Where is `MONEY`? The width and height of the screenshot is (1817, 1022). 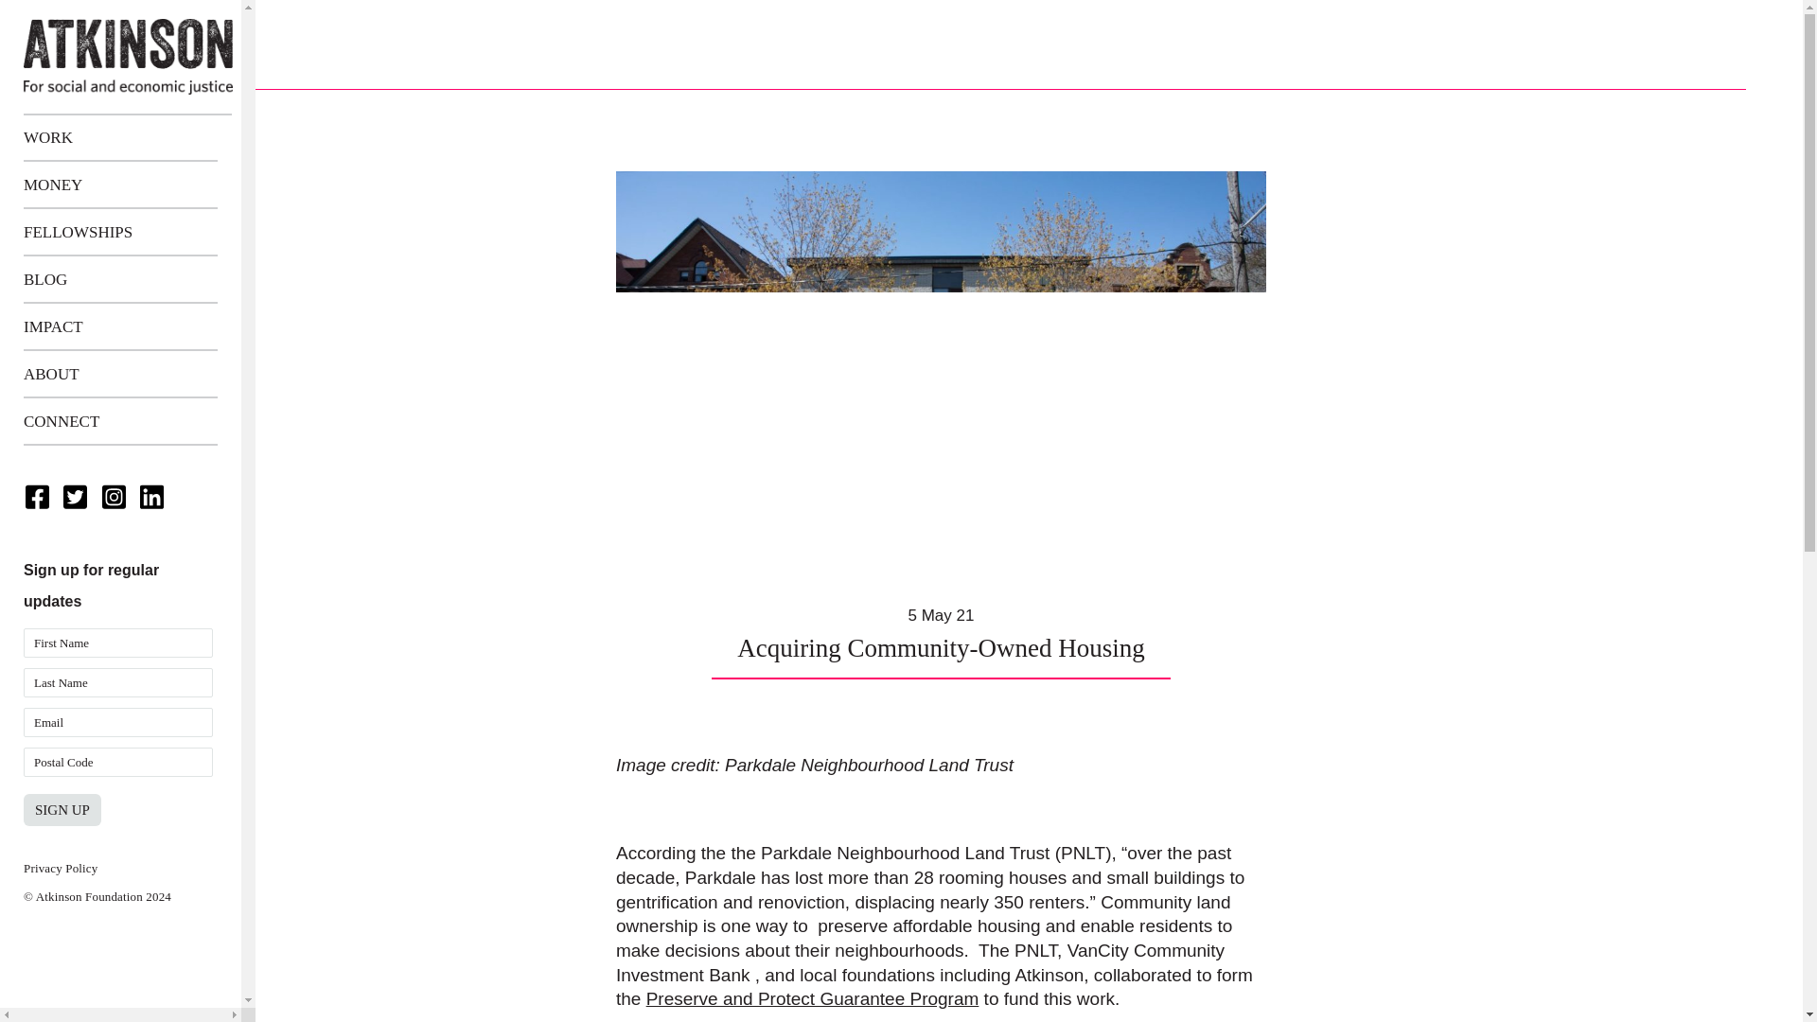
MONEY is located at coordinates (120, 185).